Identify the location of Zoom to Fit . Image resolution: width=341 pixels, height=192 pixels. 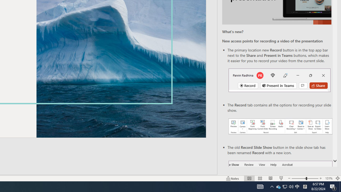
(338, 178).